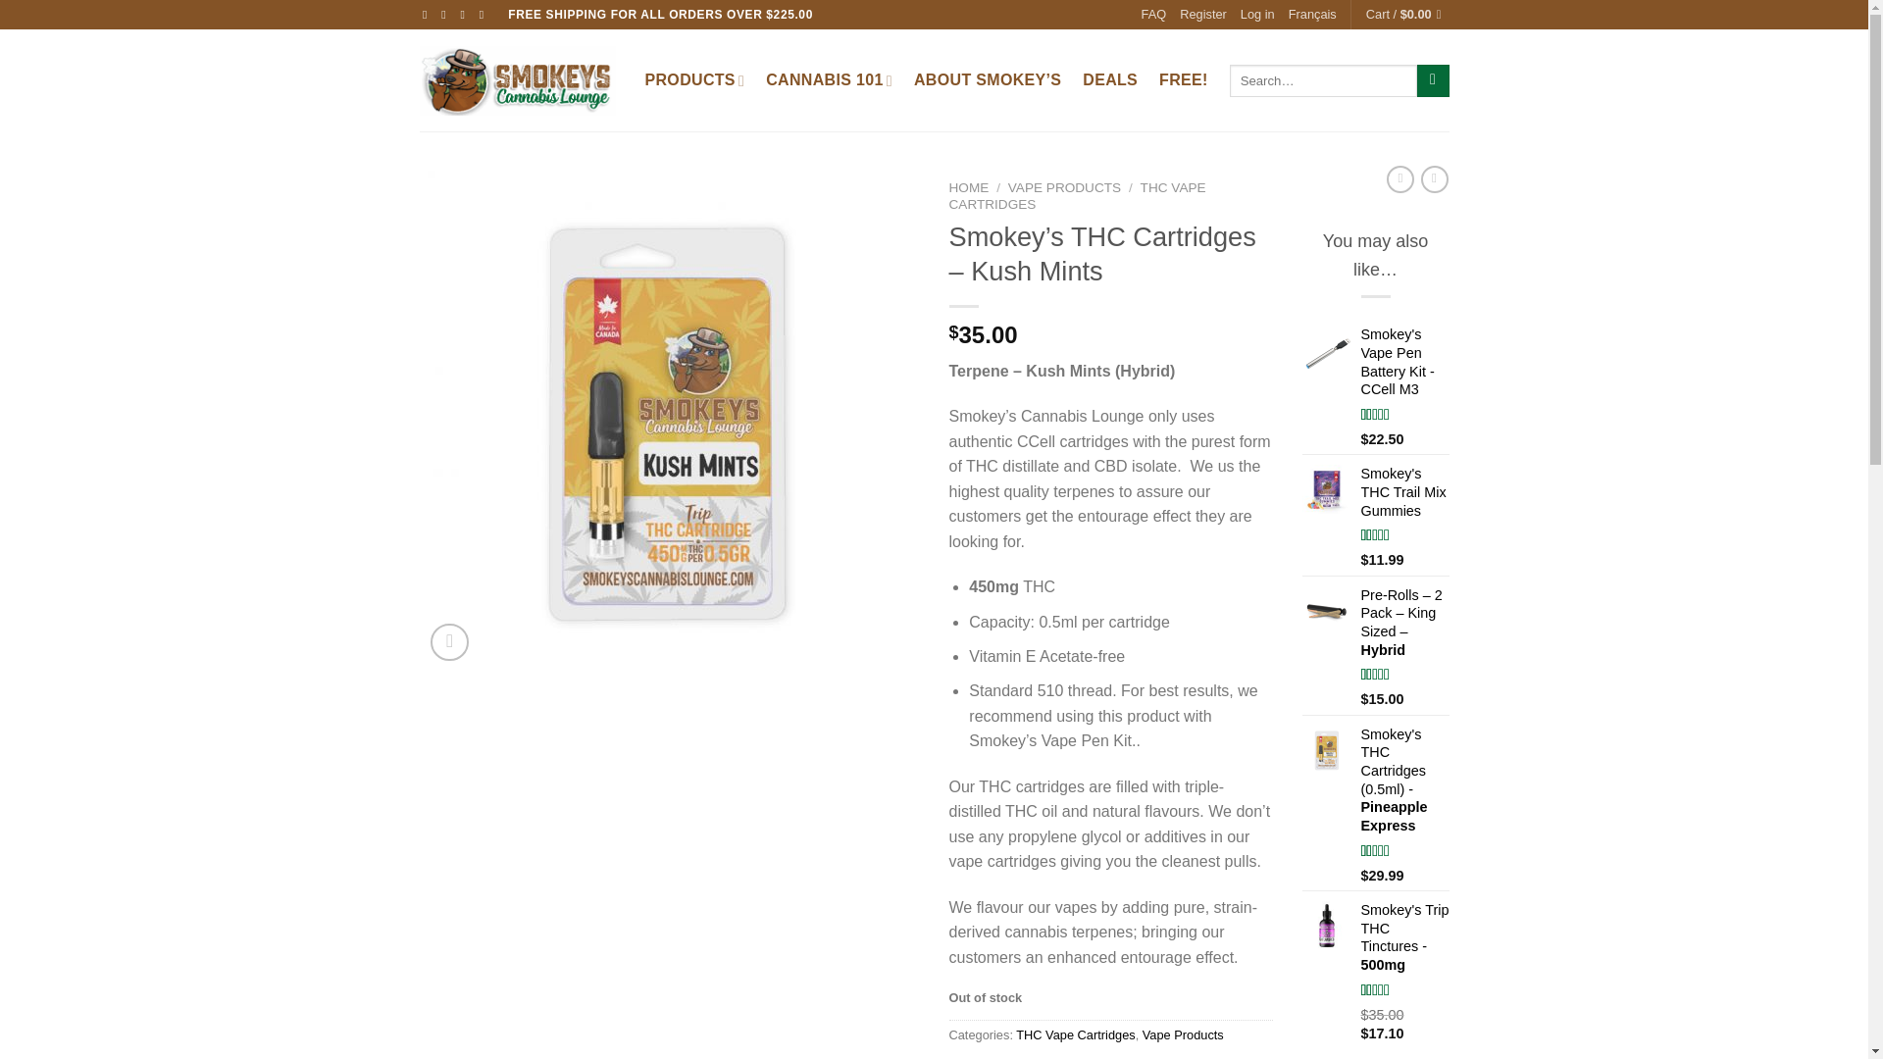  What do you see at coordinates (449, 643) in the screenshot?
I see `Zoom` at bounding box center [449, 643].